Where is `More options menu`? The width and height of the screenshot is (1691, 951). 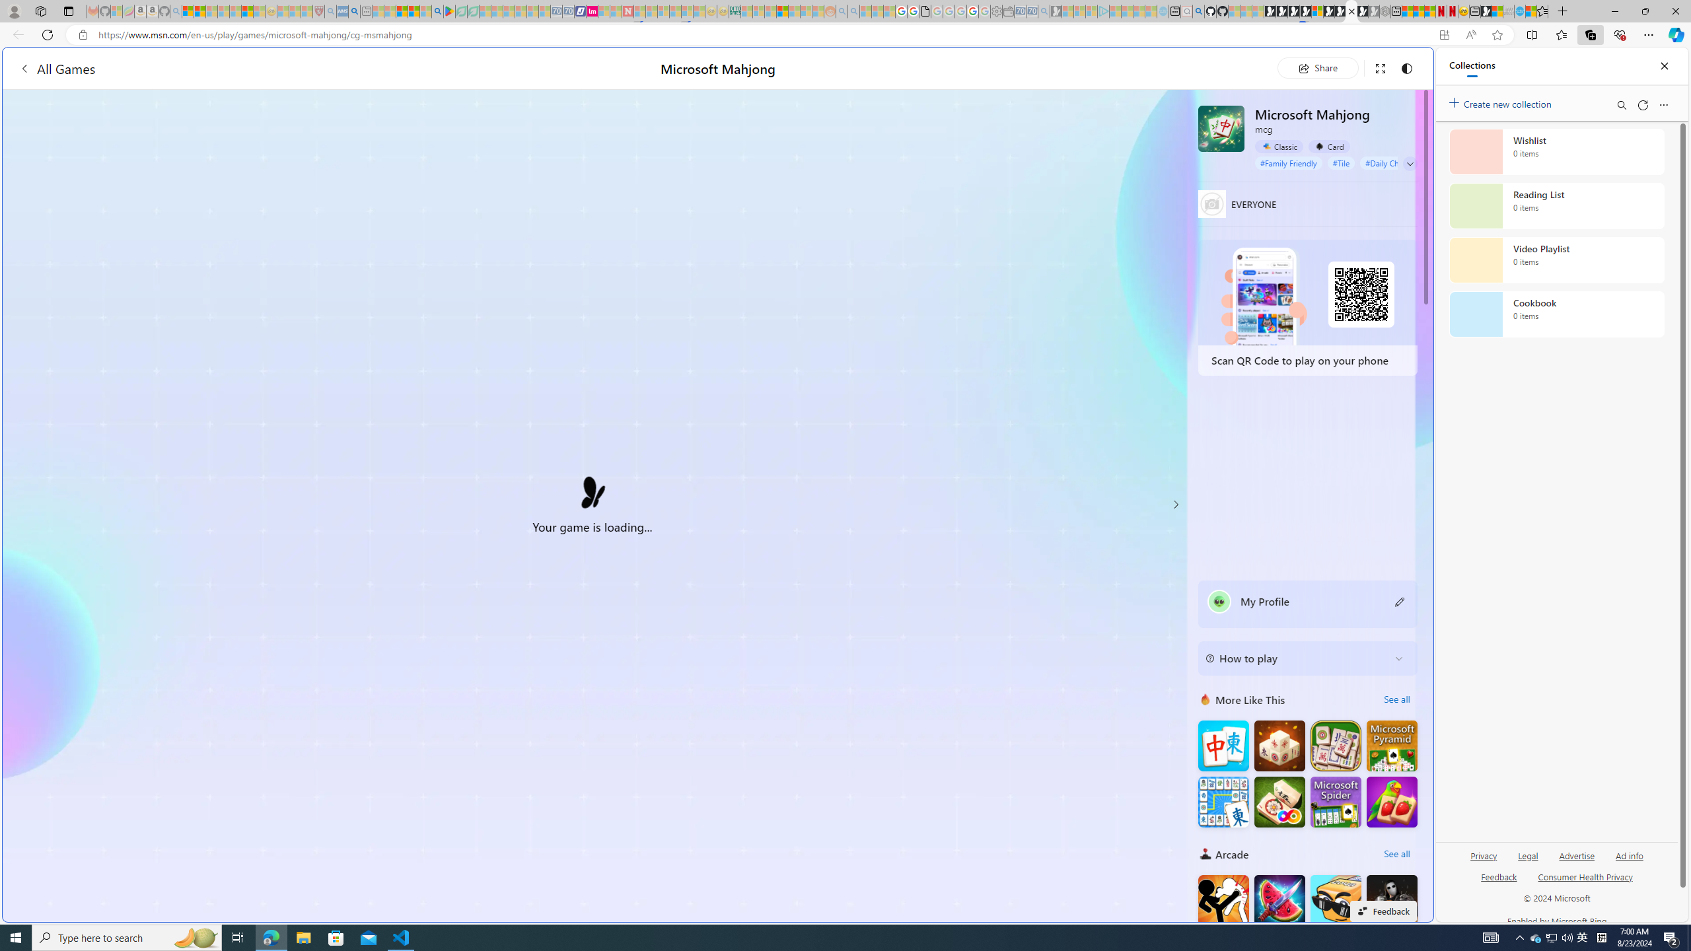
More options menu is located at coordinates (1663, 104).